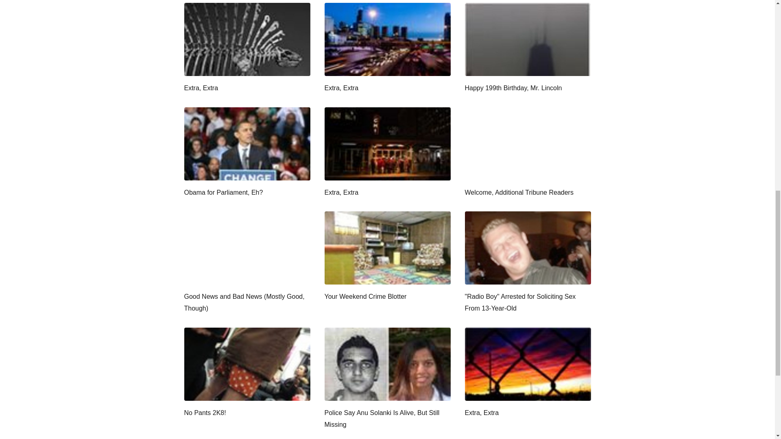 This screenshot has height=439, width=781. I want to click on No Pants 2K8!, so click(247, 373).